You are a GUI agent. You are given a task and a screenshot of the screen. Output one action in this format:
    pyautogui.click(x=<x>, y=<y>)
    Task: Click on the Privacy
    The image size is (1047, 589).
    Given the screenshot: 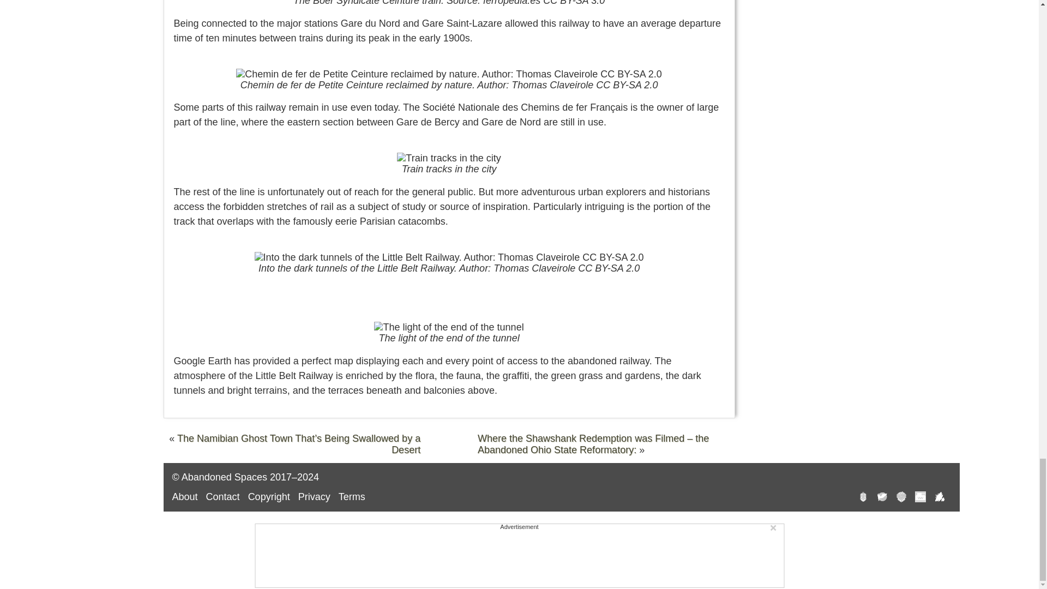 What is the action you would take?
    pyautogui.click(x=314, y=496)
    